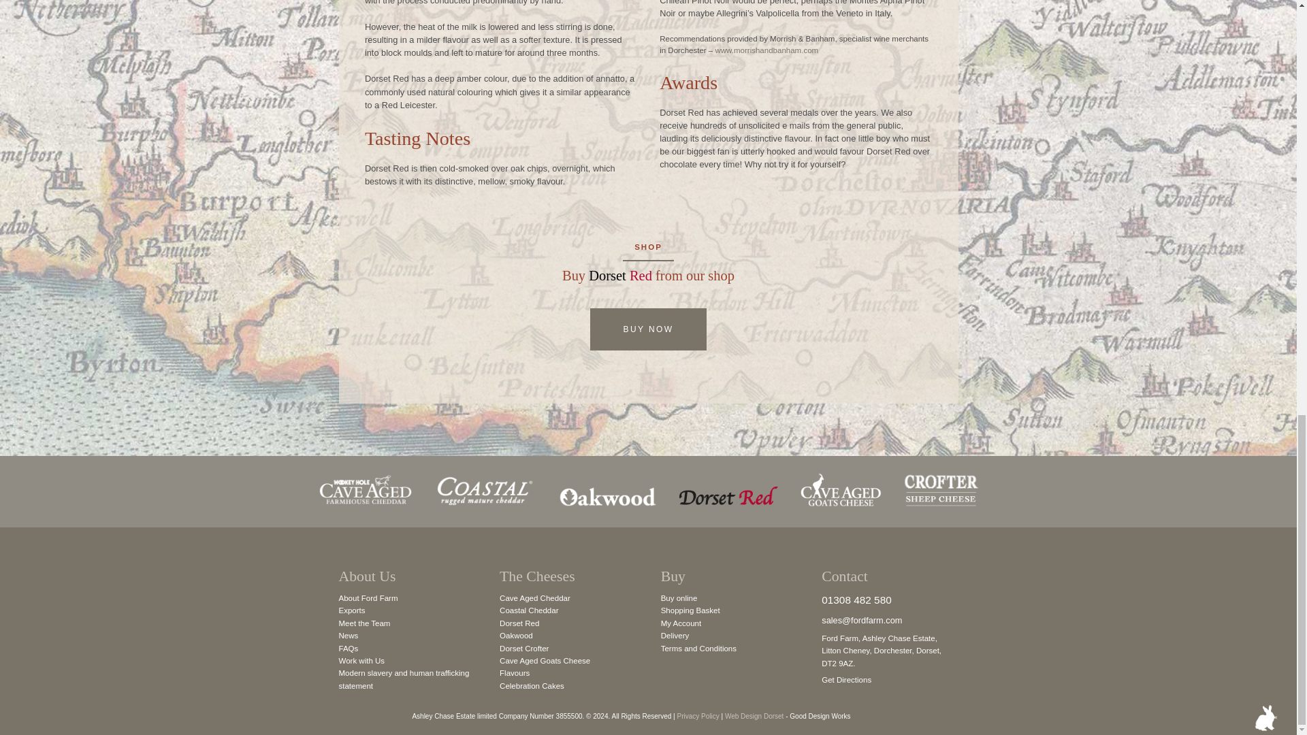 This screenshot has height=735, width=1307. What do you see at coordinates (349, 649) in the screenshot?
I see `FAQs` at bounding box center [349, 649].